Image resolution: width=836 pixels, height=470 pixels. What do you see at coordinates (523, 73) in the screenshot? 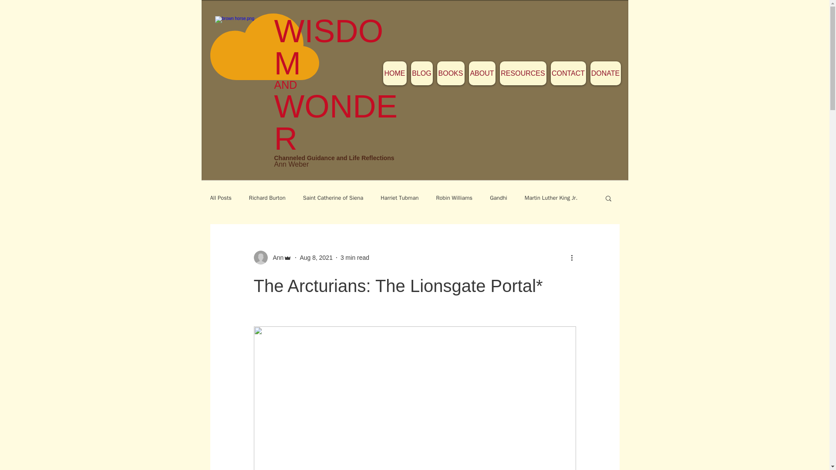
I see `RESOURCES` at bounding box center [523, 73].